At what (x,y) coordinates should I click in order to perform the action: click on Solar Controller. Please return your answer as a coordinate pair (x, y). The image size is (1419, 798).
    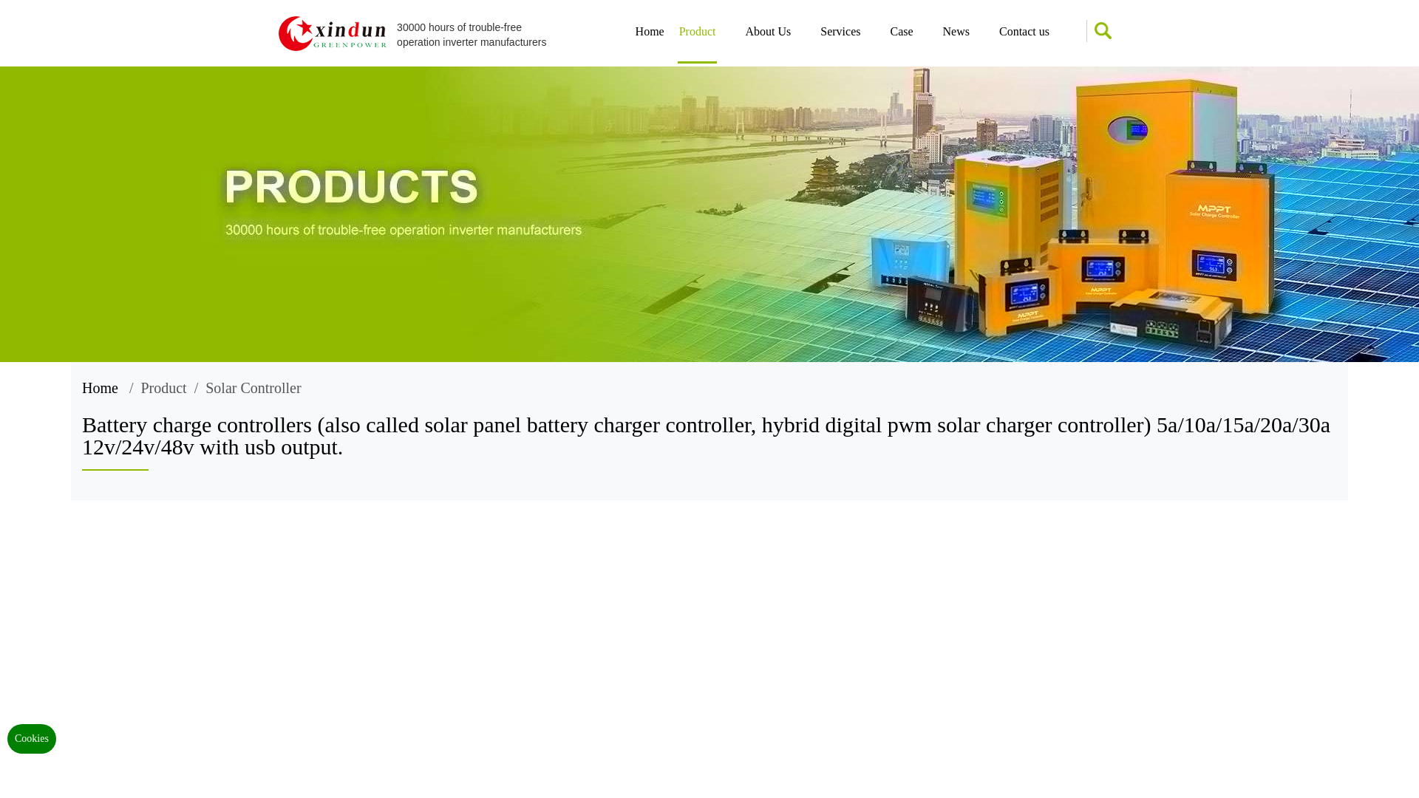
    Looking at the image, I should click on (709, 436).